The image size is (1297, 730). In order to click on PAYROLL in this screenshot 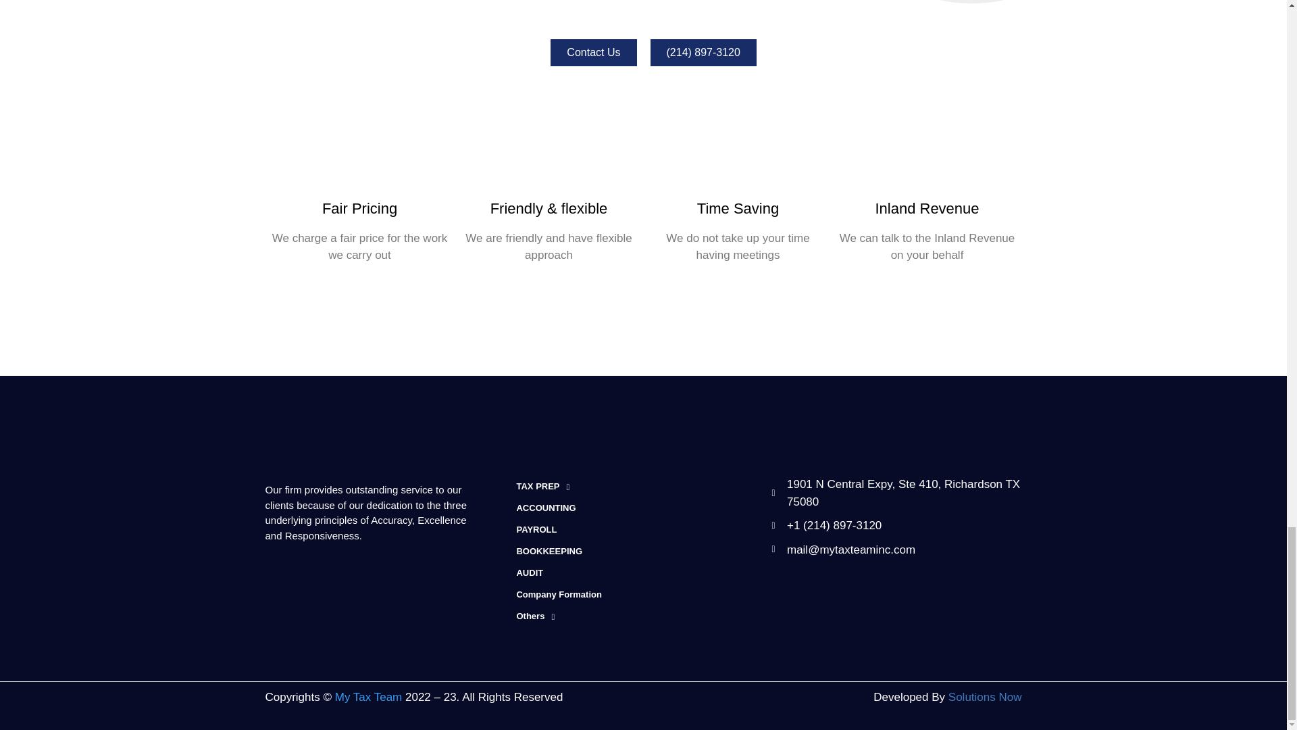, I will do `click(643, 530)`.